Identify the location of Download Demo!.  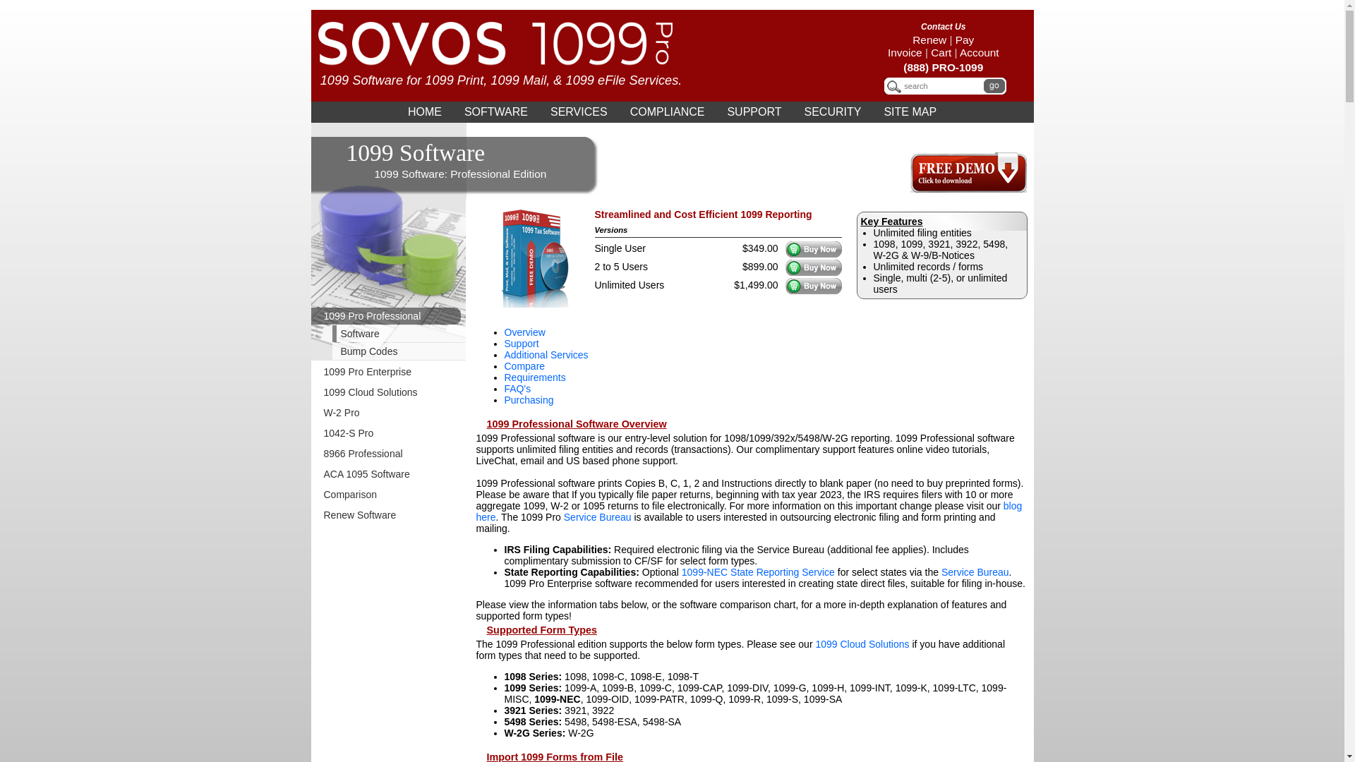
(530, 304).